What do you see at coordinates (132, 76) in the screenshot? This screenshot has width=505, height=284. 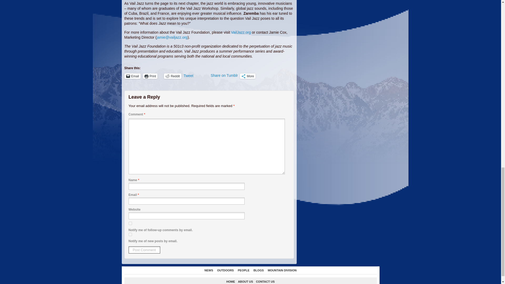 I see `Click to email a link to a friend` at bounding box center [132, 76].